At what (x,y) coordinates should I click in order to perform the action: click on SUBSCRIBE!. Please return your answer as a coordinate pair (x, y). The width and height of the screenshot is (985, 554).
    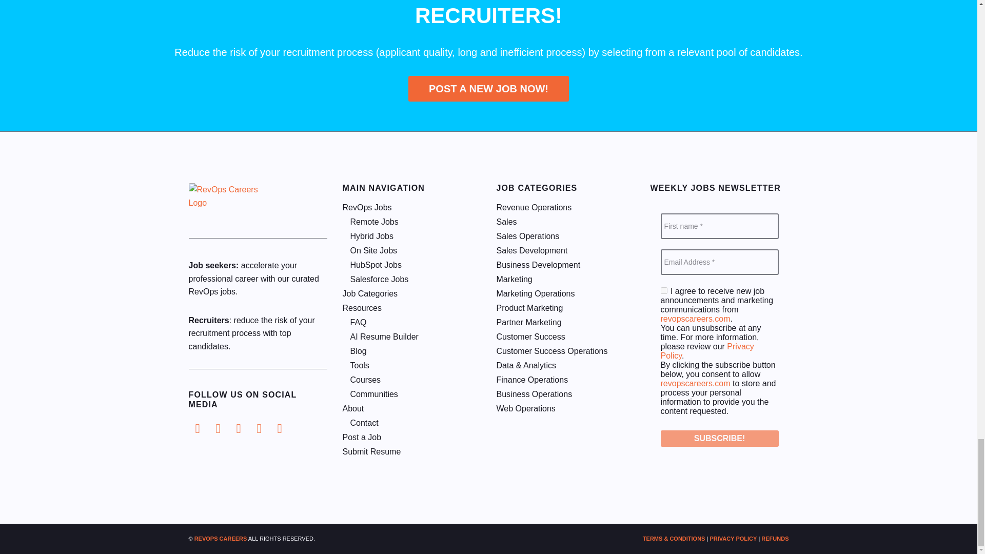
    Looking at the image, I should click on (720, 438).